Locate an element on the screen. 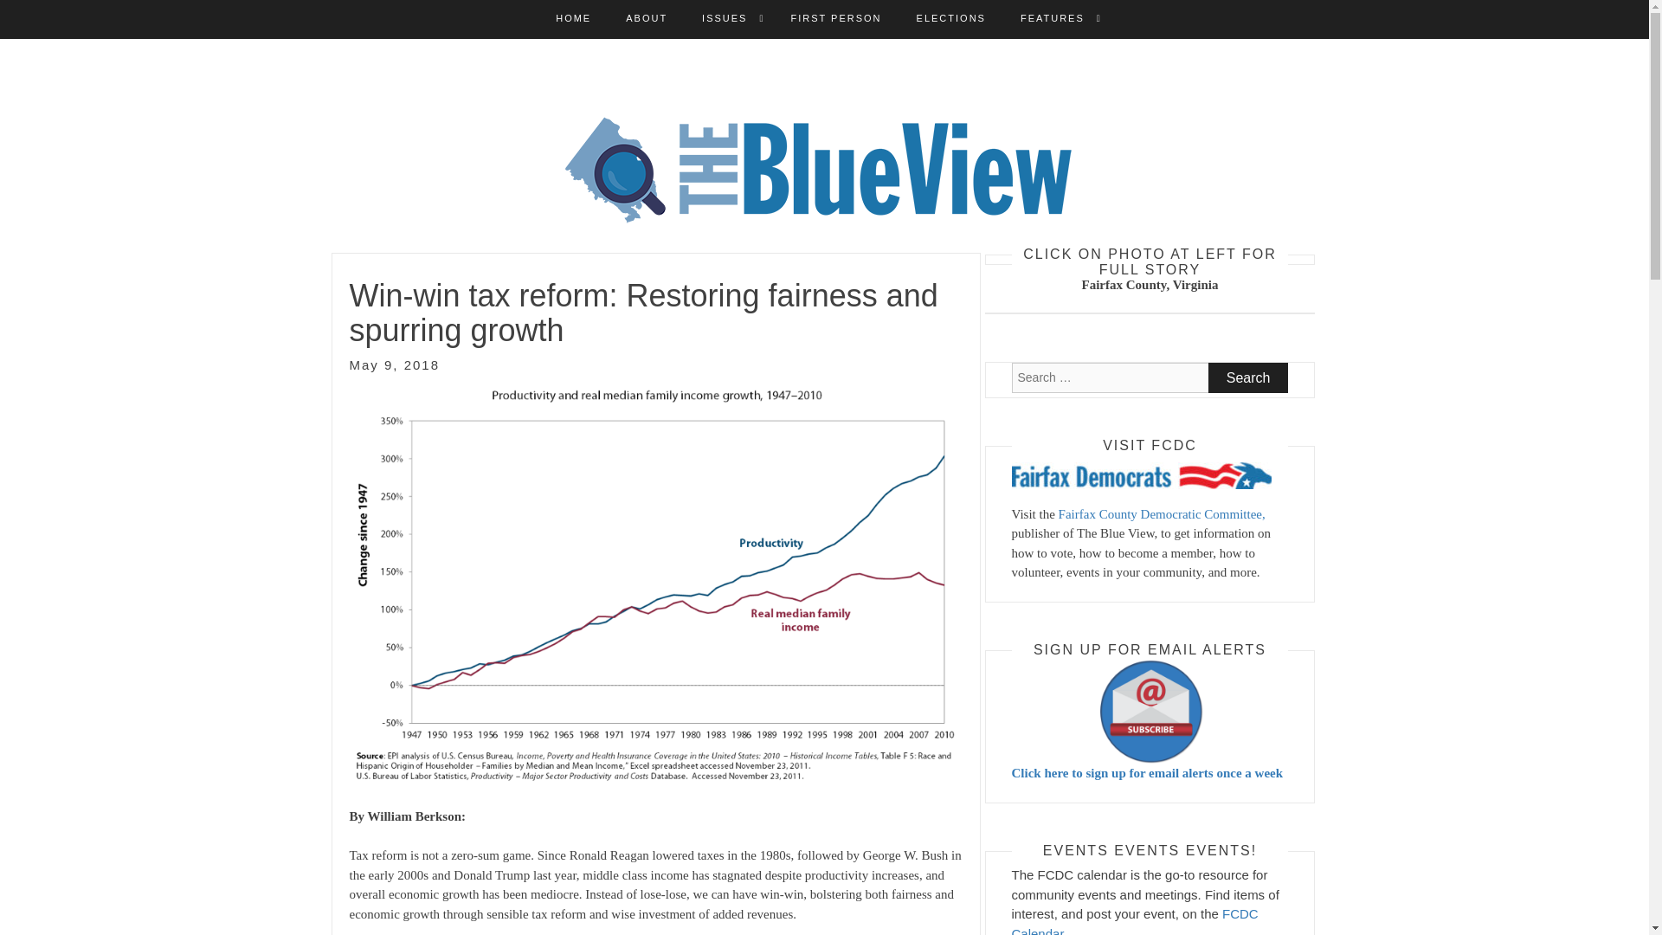  Search is located at coordinates (1248, 377).